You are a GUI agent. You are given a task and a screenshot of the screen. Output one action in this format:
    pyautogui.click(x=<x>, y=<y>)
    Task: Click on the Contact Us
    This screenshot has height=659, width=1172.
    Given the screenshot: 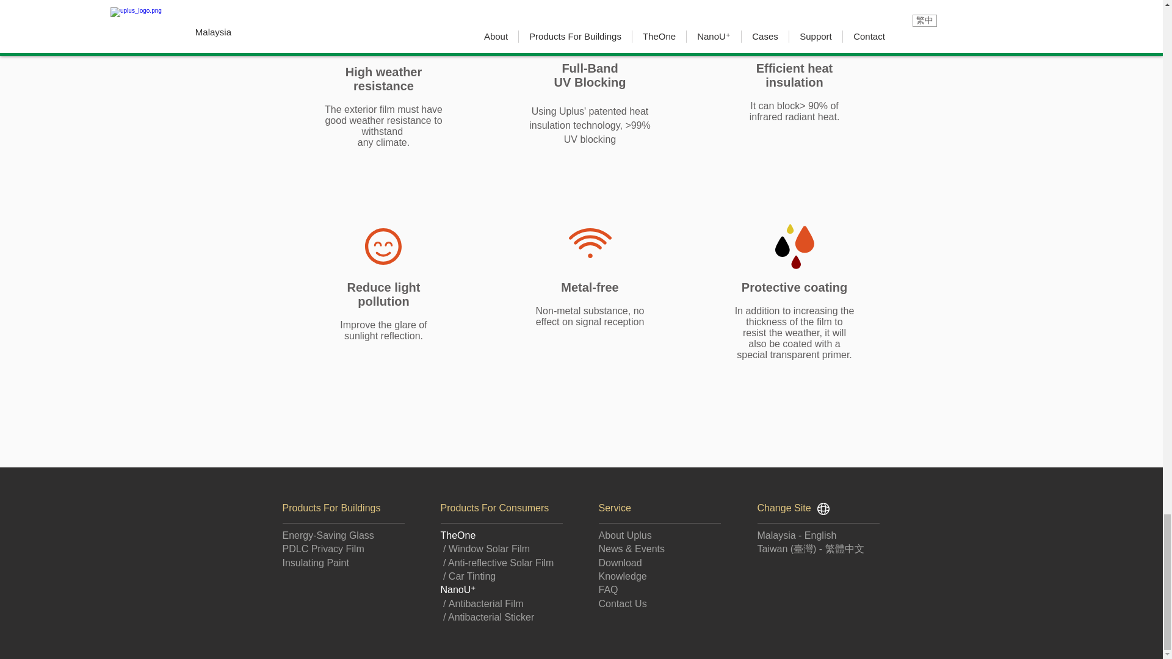 What is the action you would take?
    pyautogui.click(x=622, y=603)
    